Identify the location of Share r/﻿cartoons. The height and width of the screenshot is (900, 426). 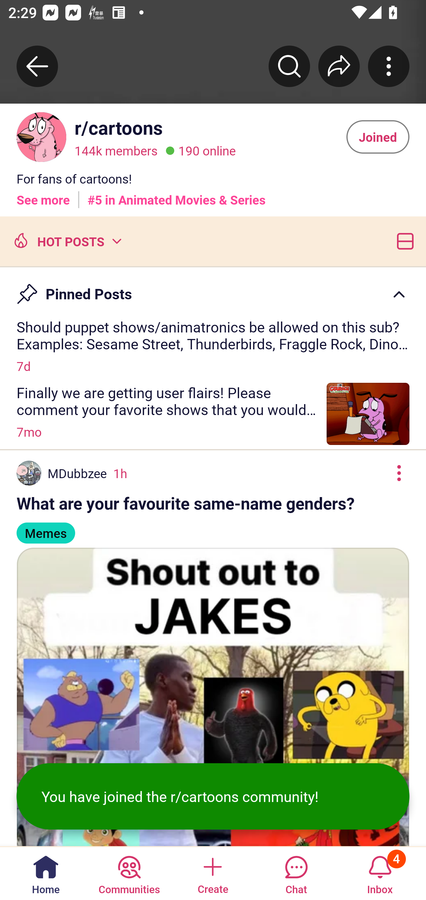
(339, 66).